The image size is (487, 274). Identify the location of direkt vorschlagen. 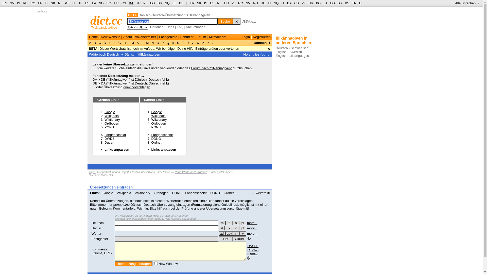
(137, 87).